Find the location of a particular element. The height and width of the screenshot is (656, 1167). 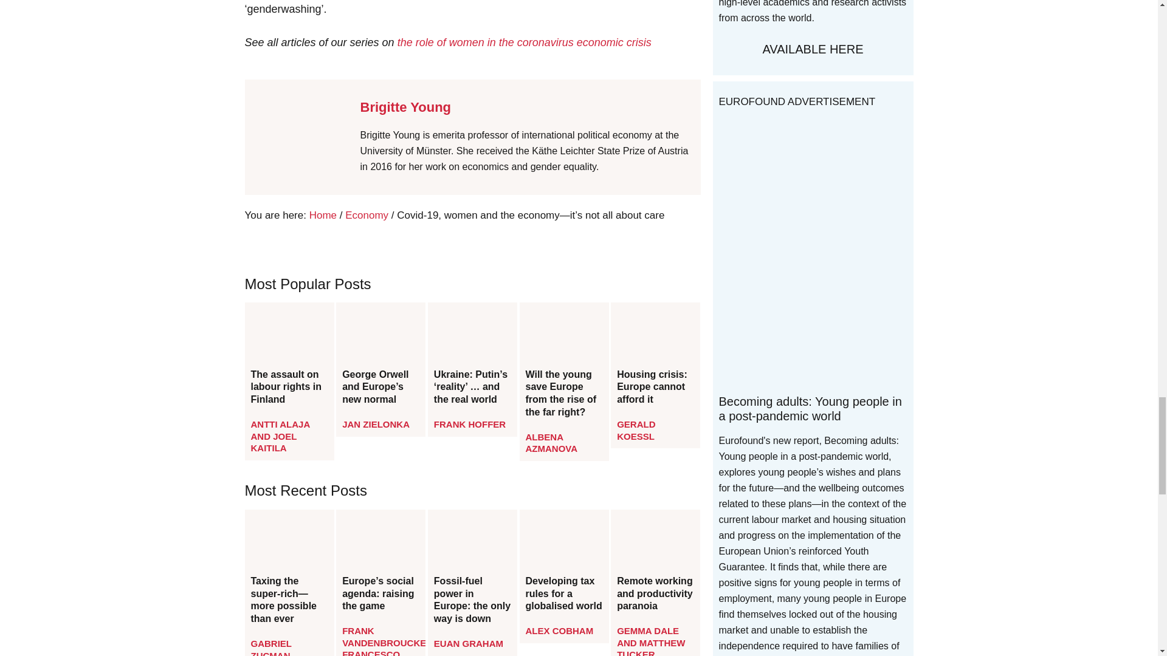

Alex Cobham is located at coordinates (560, 630).